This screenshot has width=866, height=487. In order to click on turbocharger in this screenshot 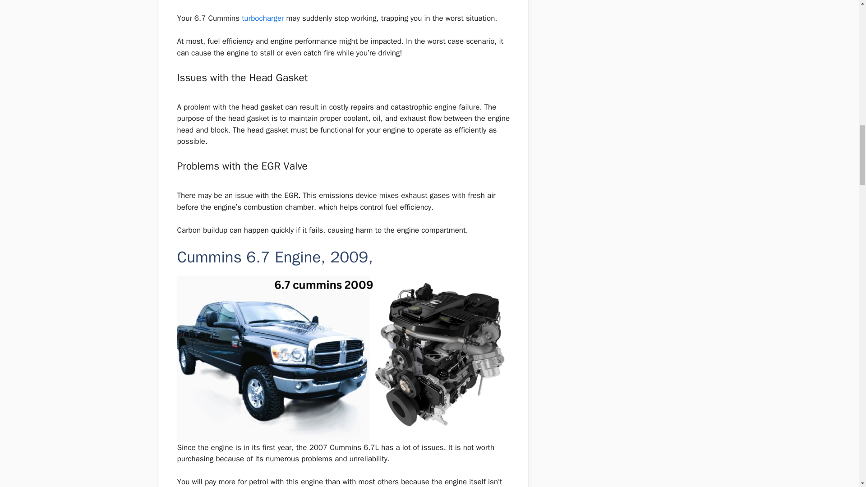, I will do `click(263, 18)`.